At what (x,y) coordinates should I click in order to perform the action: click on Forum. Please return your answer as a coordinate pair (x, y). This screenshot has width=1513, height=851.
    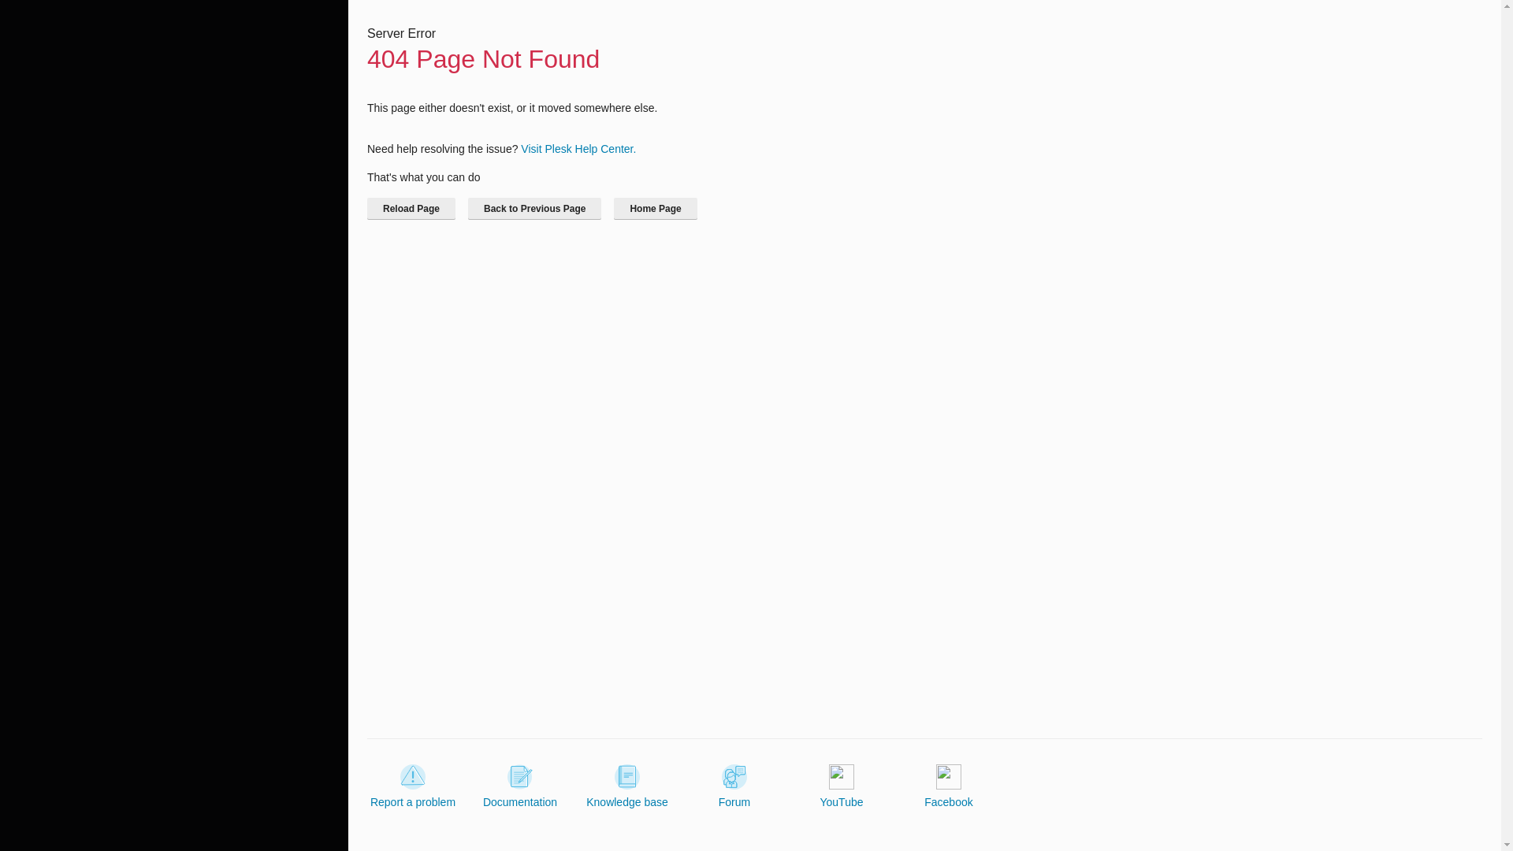
    Looking at the image, I should click on (734, 786).